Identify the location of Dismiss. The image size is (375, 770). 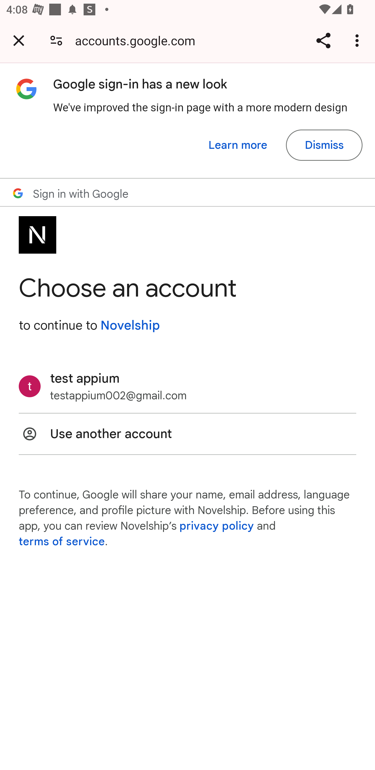
(324, 145).